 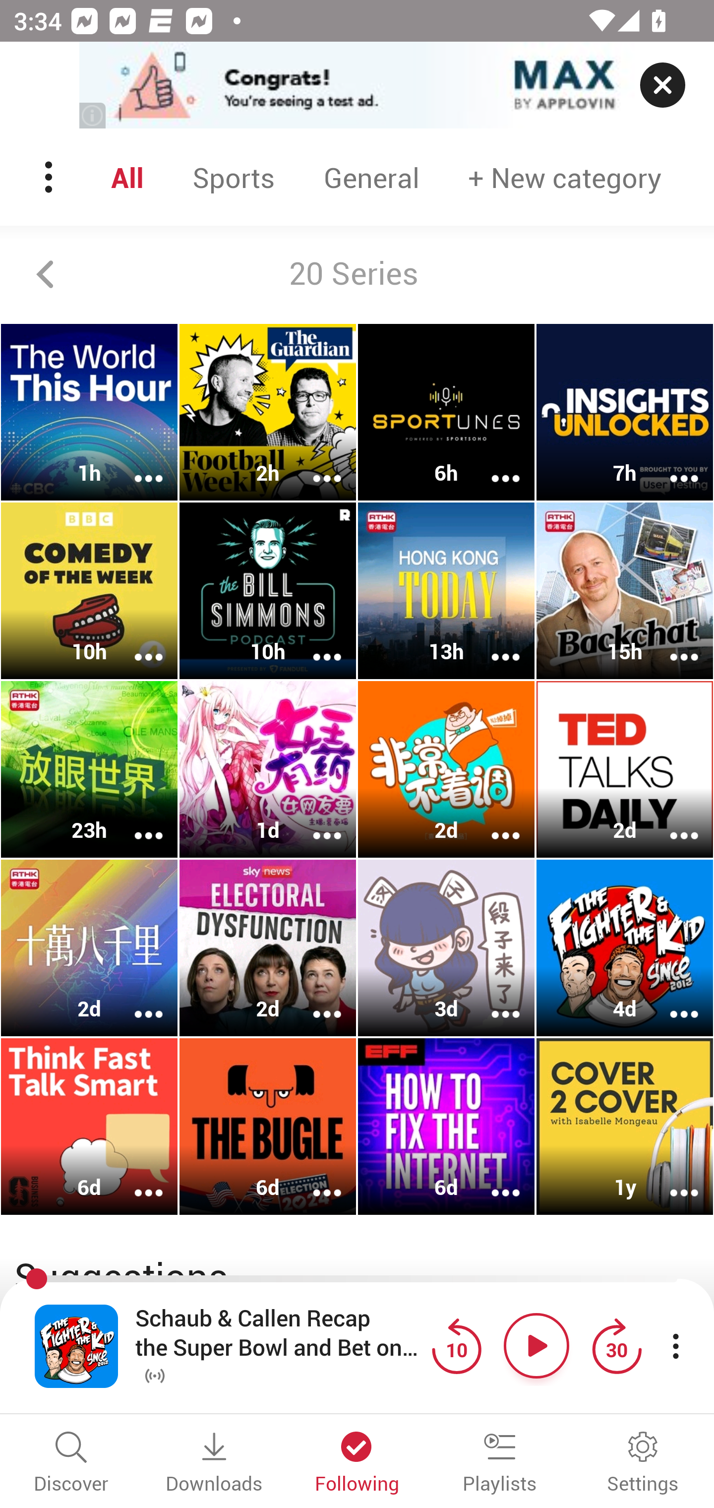 What do you see at coordinates (446, 769) in the screenshot?
I see `非常不着调 2d More options More options` at bounding box center [446, 769].